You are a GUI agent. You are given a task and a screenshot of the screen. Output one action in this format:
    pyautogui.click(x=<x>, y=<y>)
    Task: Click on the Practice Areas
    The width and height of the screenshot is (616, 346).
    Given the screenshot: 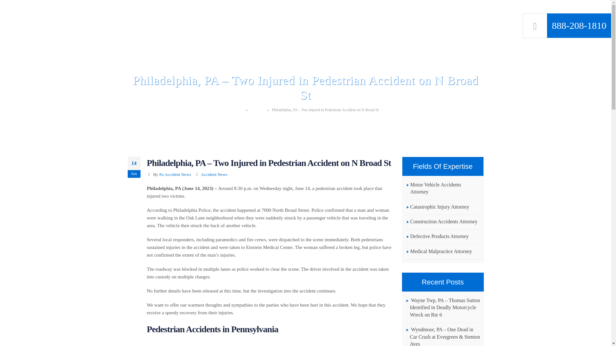 What is the action you would take?
    pyautogui.click(x=320, y=12)
    